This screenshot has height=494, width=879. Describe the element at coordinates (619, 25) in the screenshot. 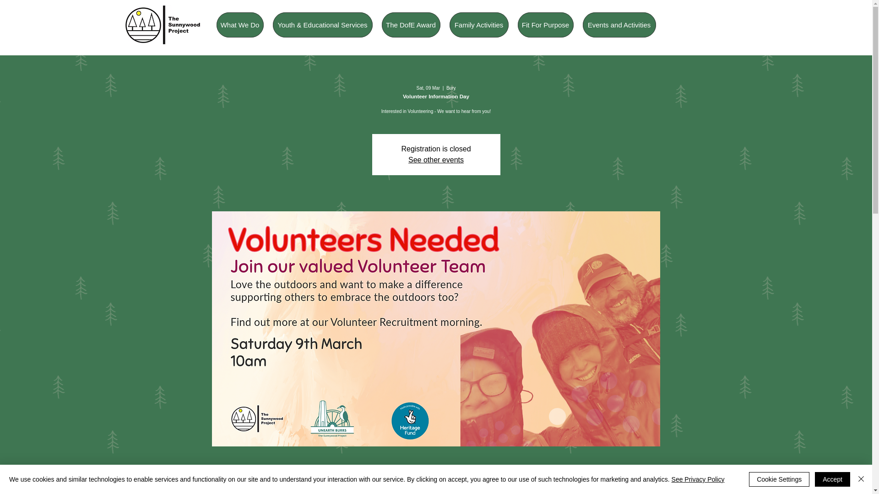

I see `Events and Activities` at that location.